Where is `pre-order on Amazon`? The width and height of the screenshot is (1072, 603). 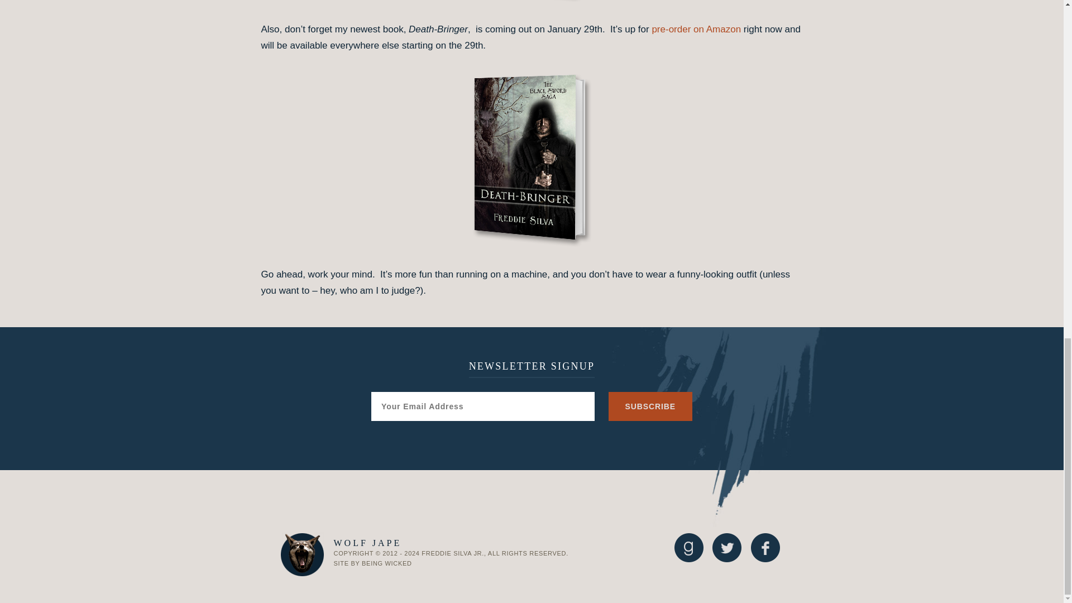 pre-order on Amazon is located at coordinates (696, 29).